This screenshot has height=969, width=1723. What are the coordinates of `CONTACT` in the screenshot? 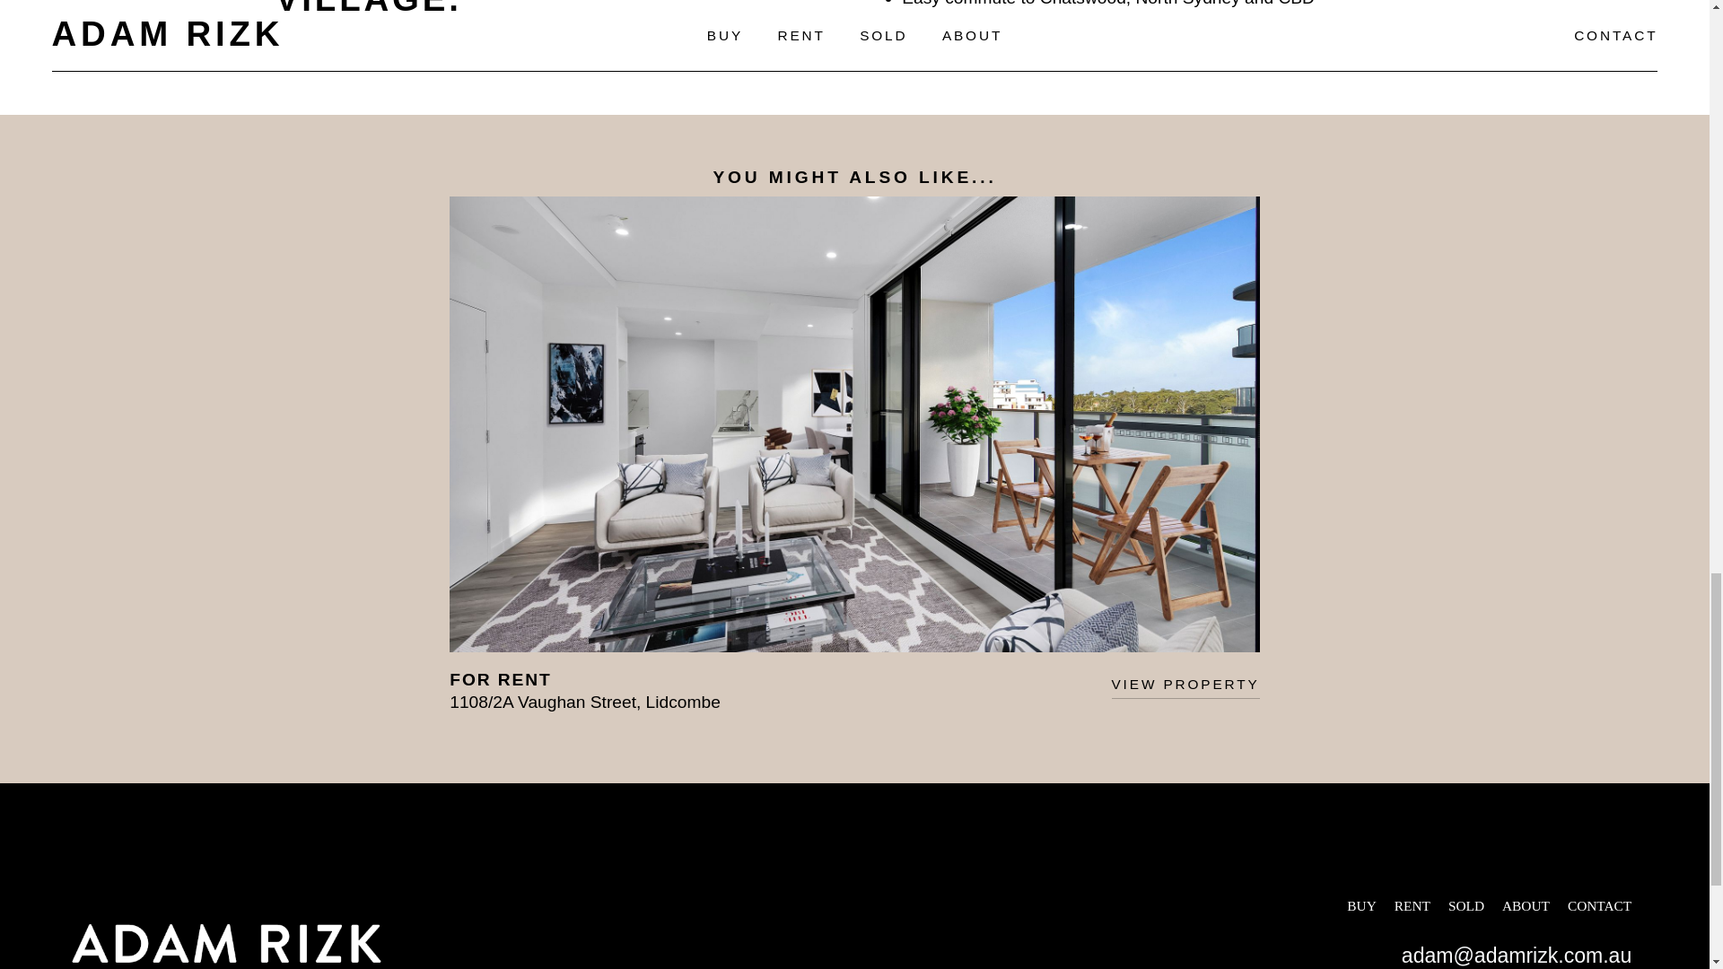 It's located at (1599, 906).